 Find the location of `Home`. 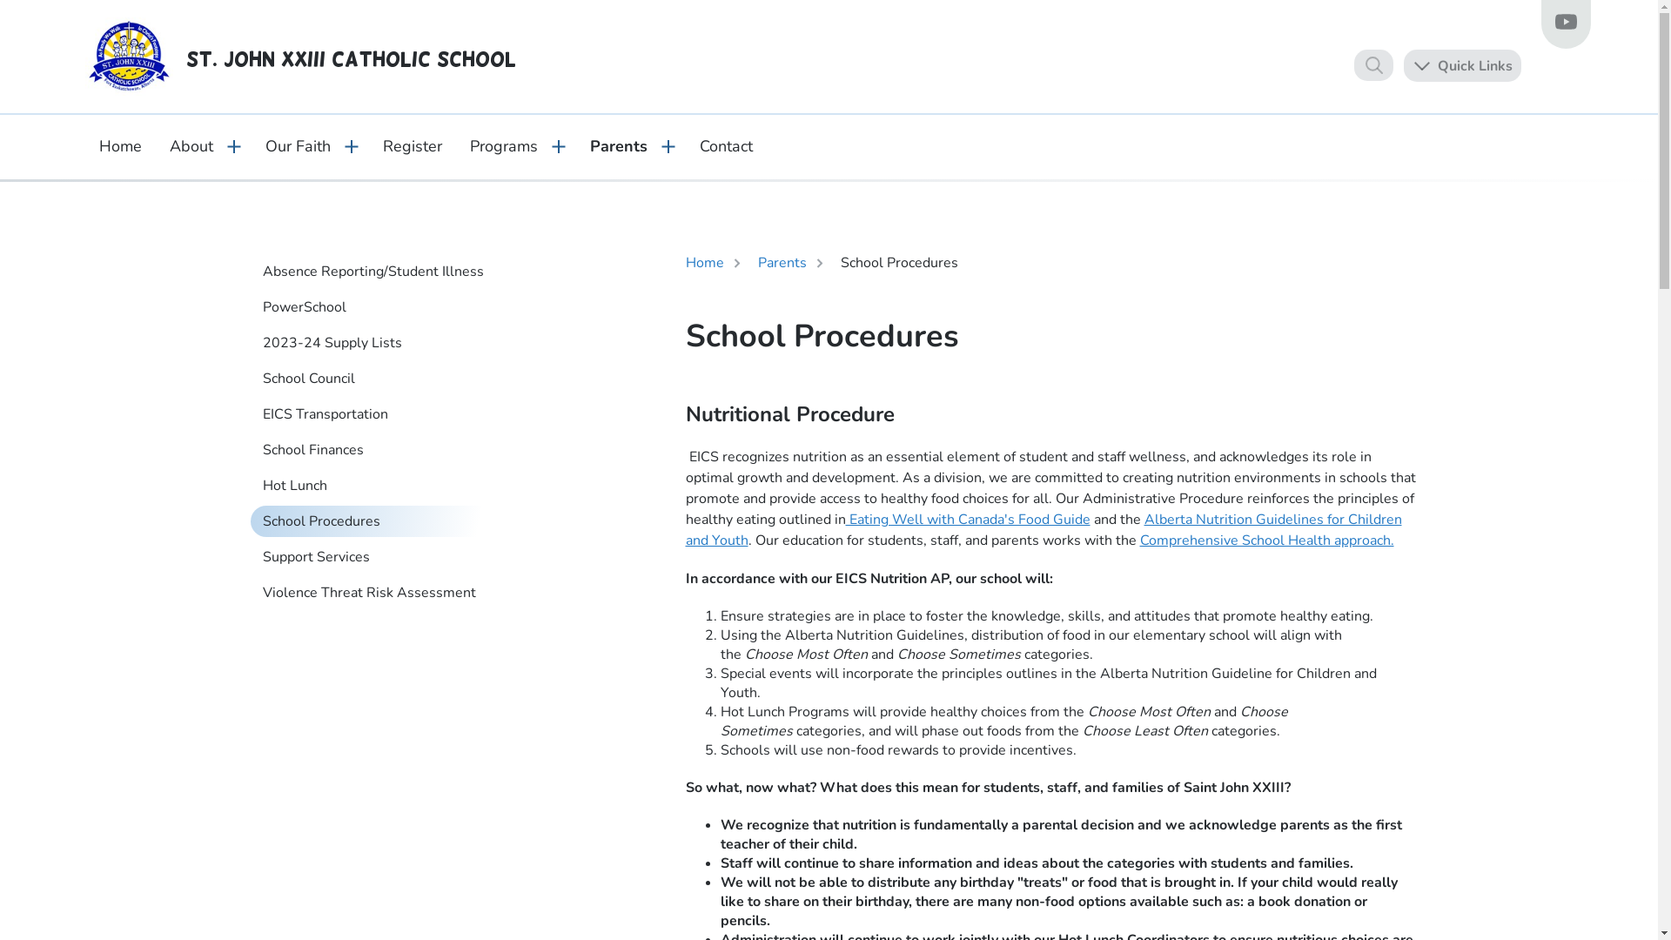

Home is located at coordinates (705, 264).